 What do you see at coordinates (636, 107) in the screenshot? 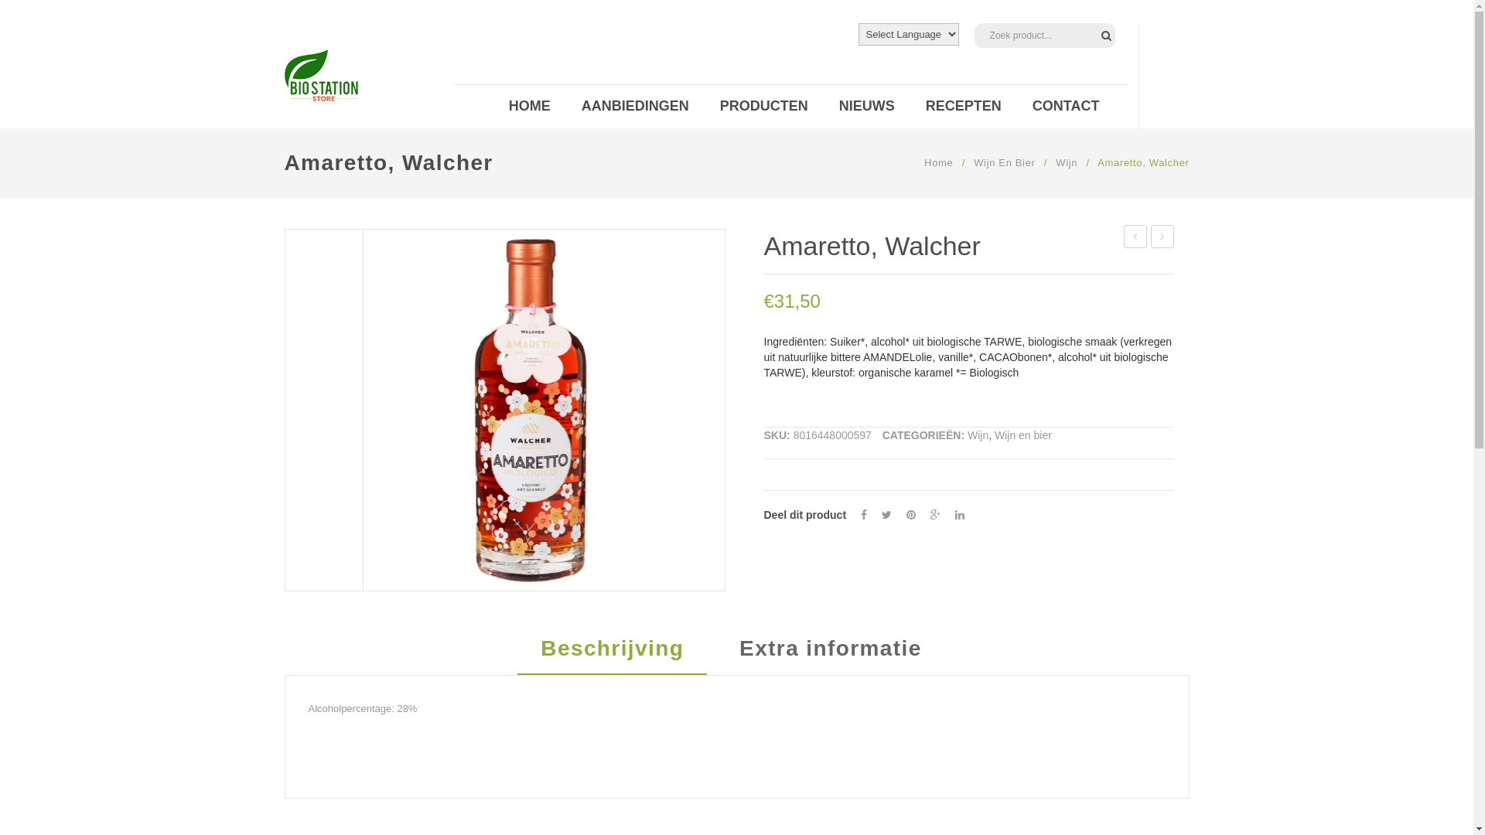
I see `AANBIEDINGEN` at bounding box center [636, 107].